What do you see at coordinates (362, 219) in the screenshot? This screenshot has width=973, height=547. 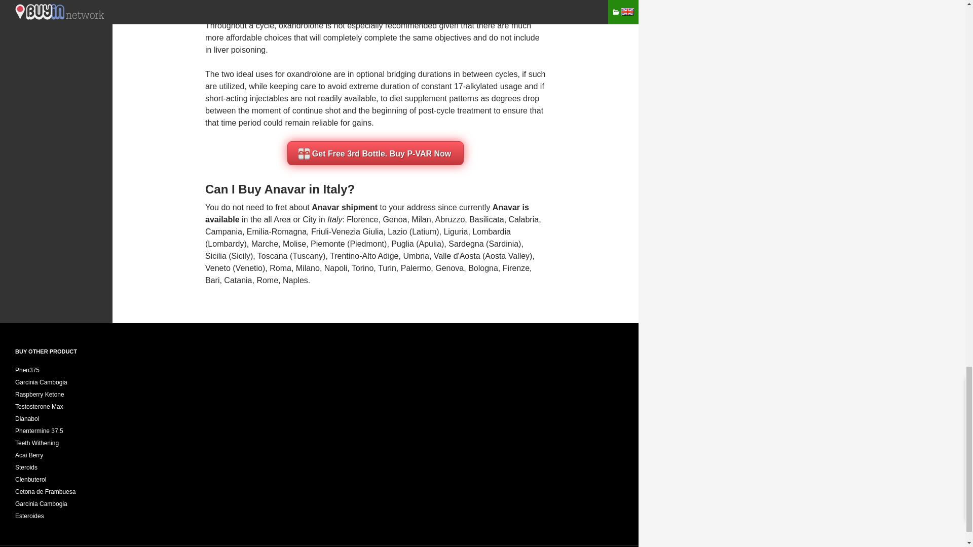 I see `Where to Buy Anavar in Florence` at bounding box center [362, 219].